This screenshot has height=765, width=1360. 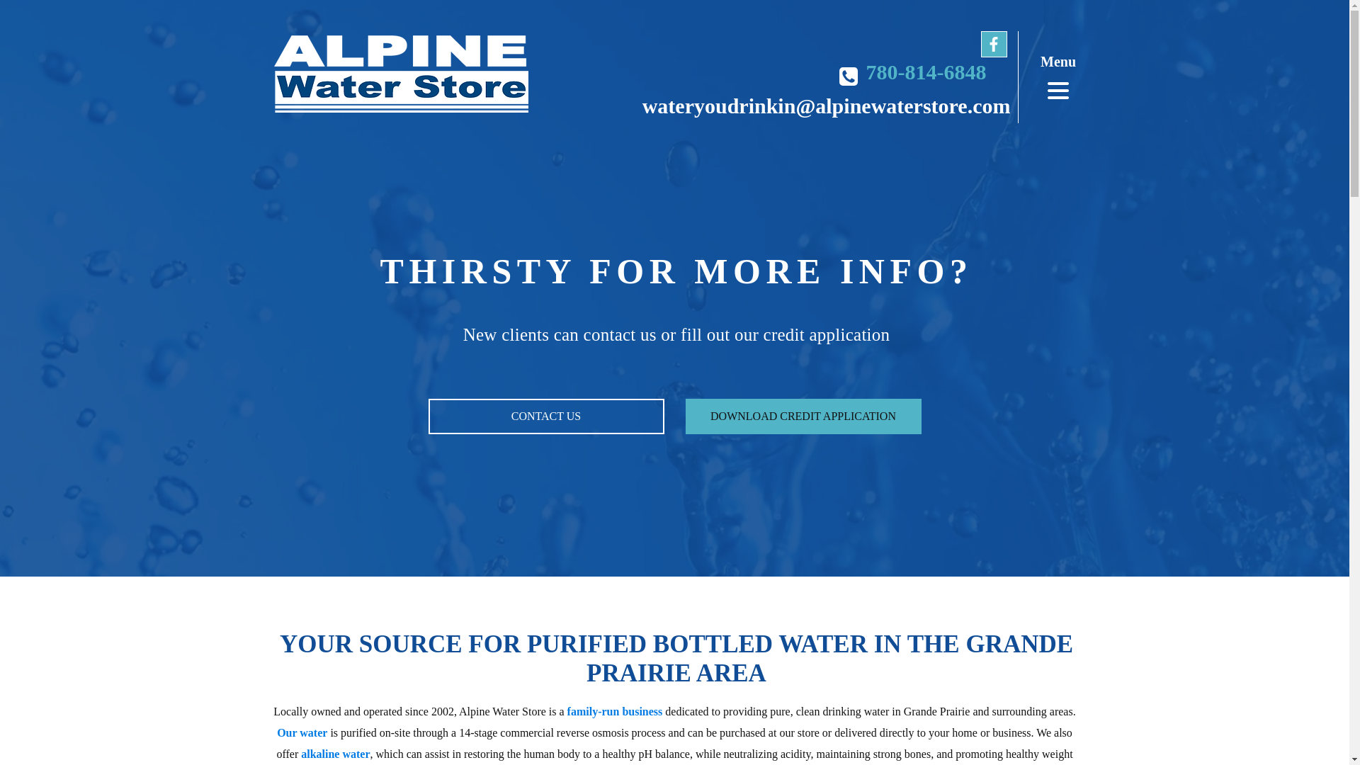 I want to click on Our water, so click(x=302, y=734).